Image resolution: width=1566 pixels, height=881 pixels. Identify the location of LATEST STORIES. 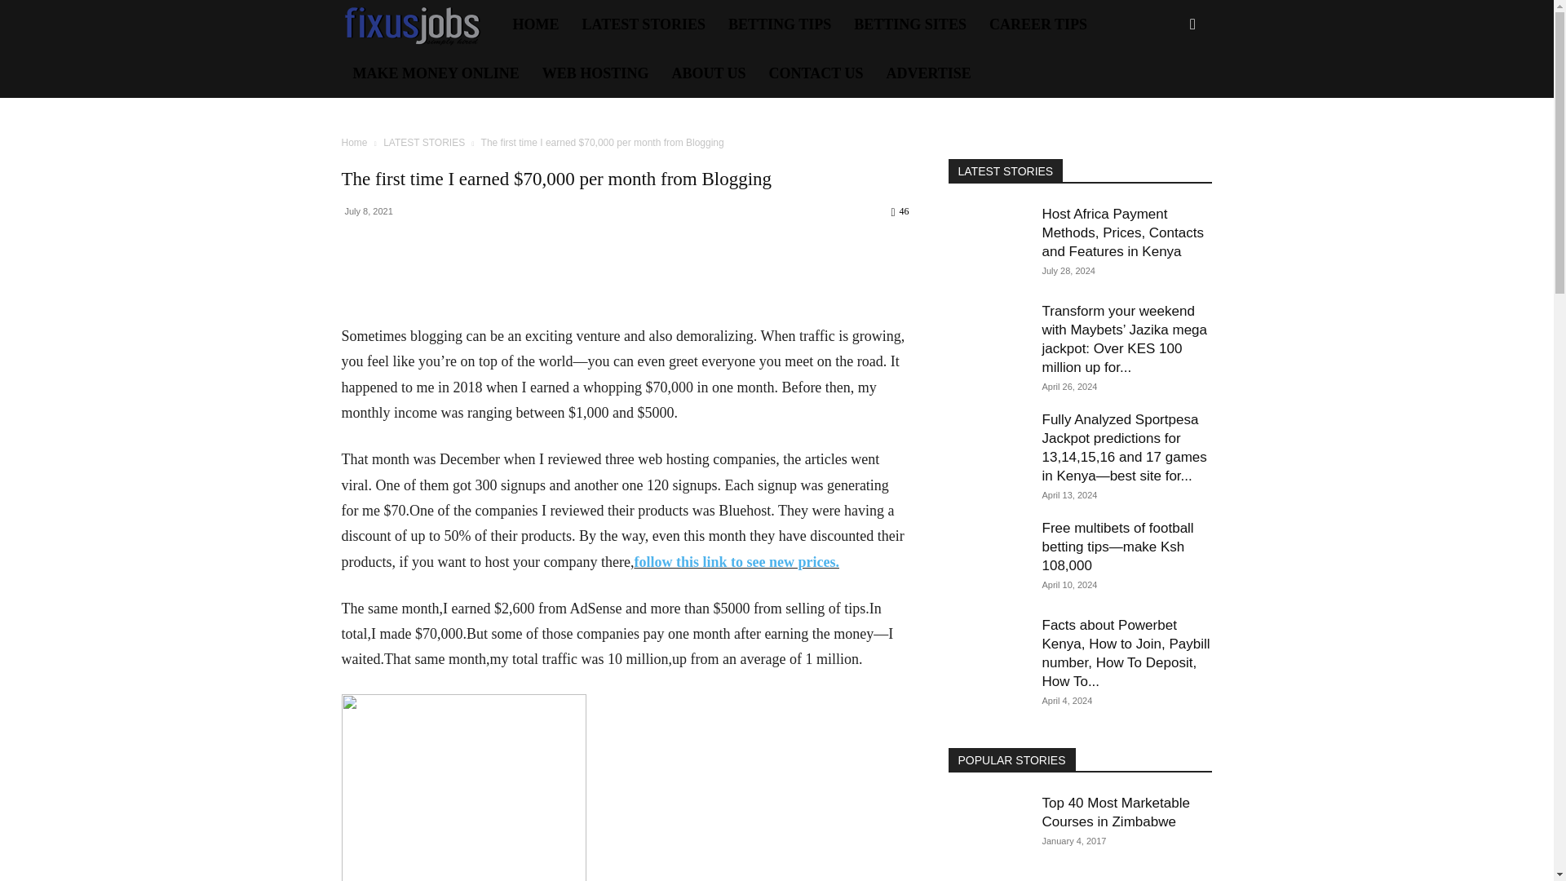
(424, 143).